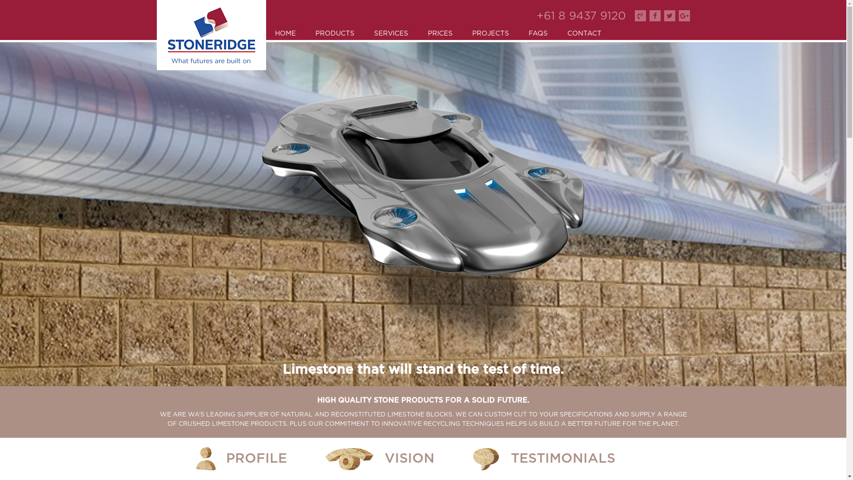 The width and height of the screenshot is (853, 480). I want to click on SERVICES, so click(391, 34).